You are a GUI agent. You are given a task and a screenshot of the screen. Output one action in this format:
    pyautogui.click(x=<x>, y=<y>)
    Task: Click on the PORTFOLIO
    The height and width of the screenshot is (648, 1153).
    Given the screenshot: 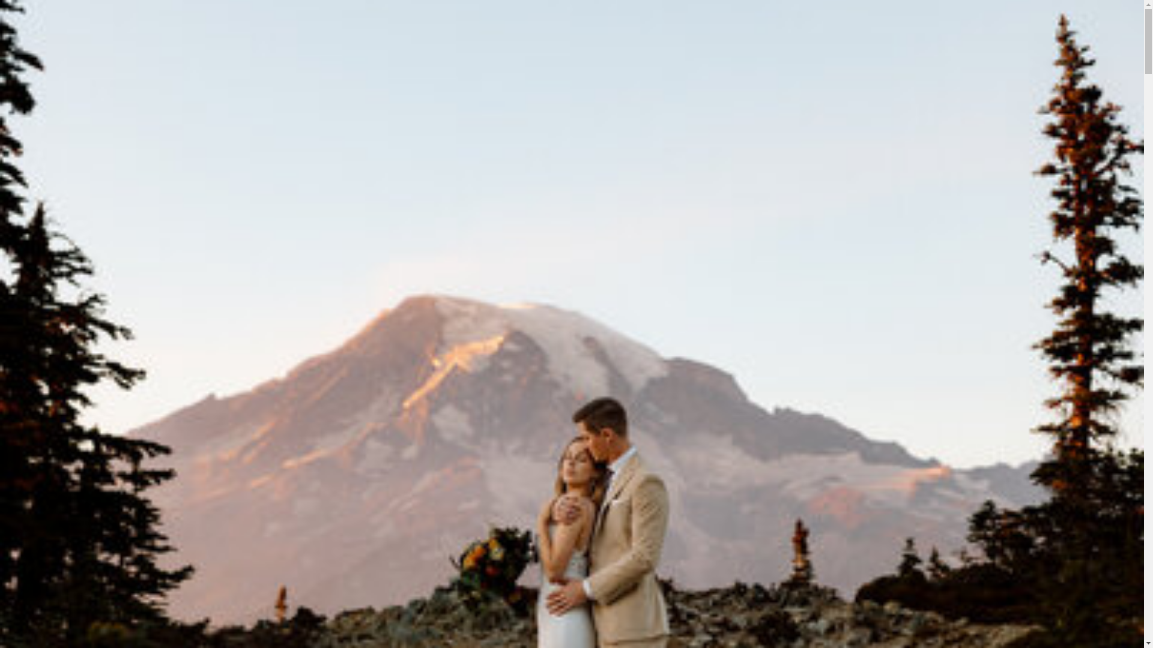 What is the action you would take?
    pyautogui.click(x=365, y=100)
    